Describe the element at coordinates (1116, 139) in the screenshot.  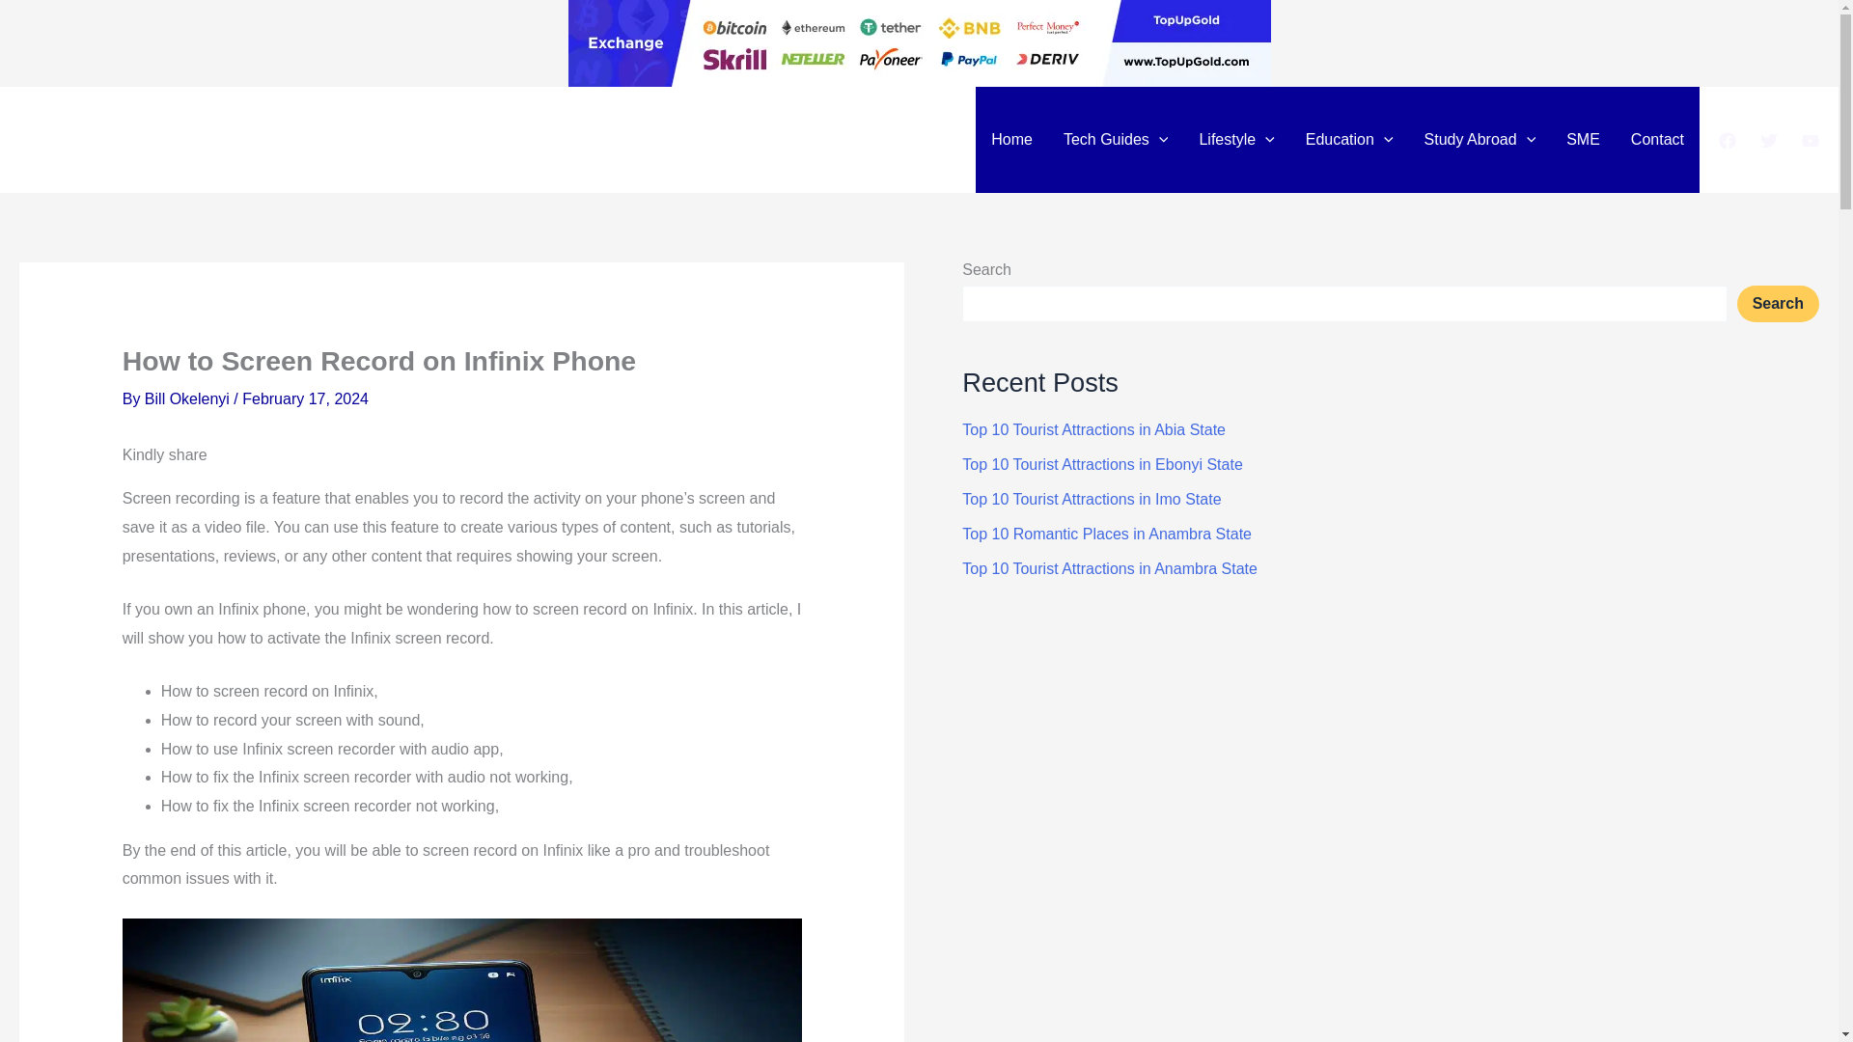
I see `Tech Guides` at that location.